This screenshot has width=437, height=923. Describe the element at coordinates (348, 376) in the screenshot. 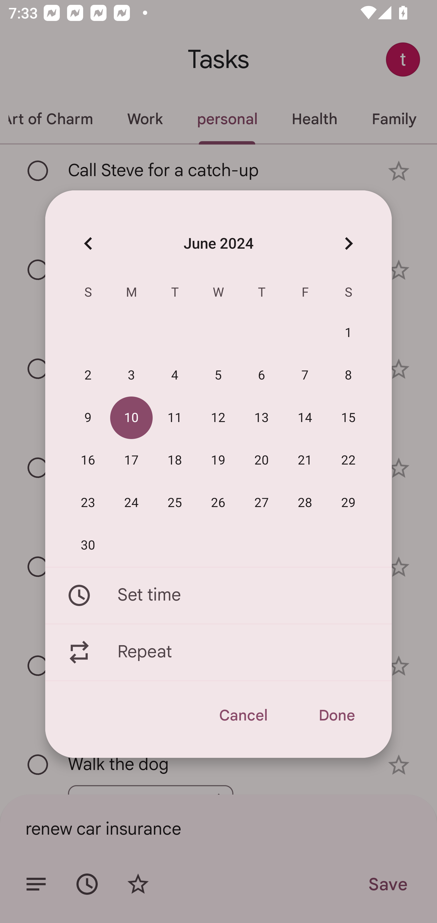

I see `8 08 June 2024` at that location.